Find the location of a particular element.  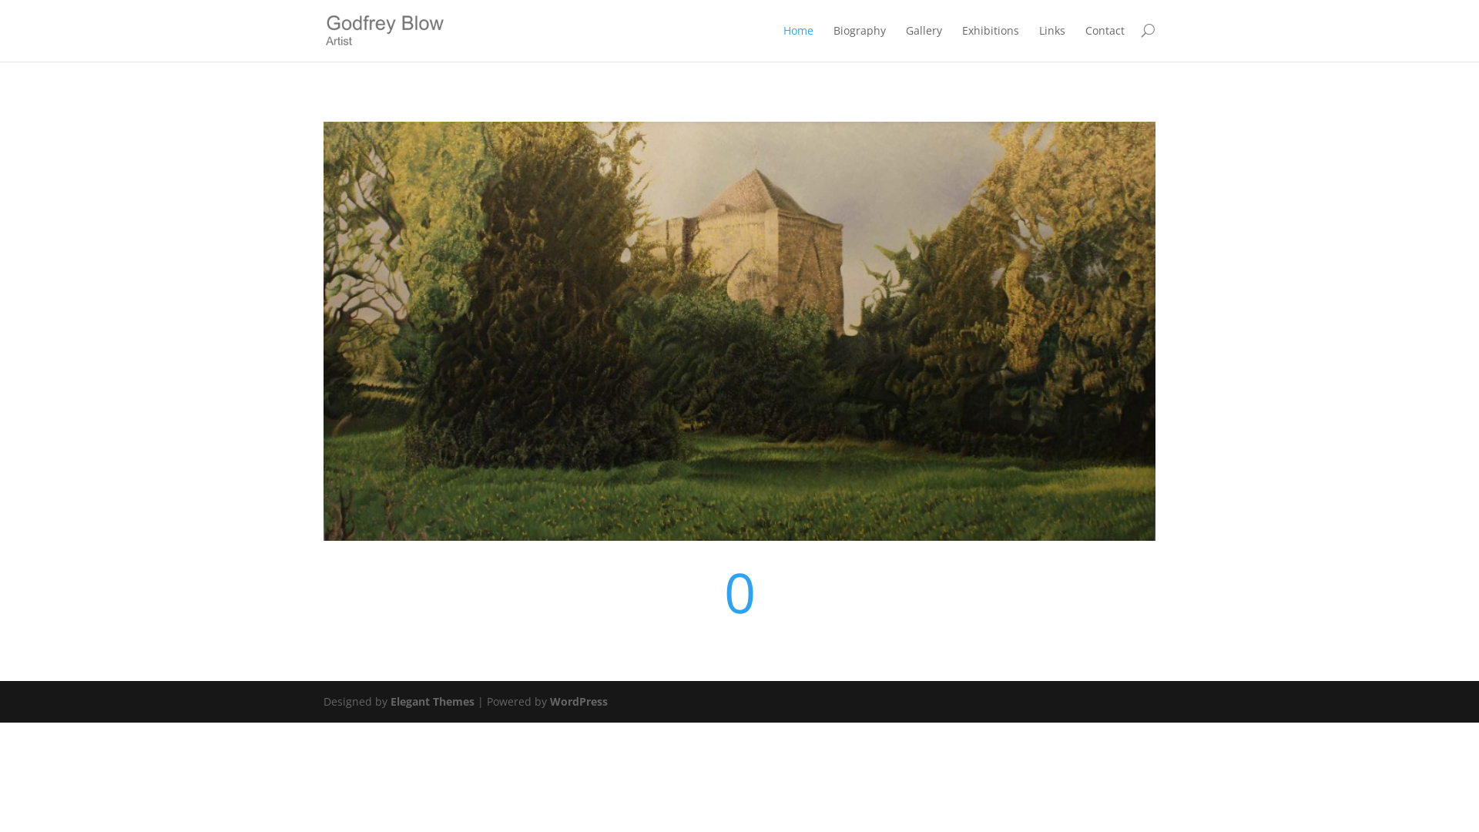

Contact is located at coordinates (1105, 42).